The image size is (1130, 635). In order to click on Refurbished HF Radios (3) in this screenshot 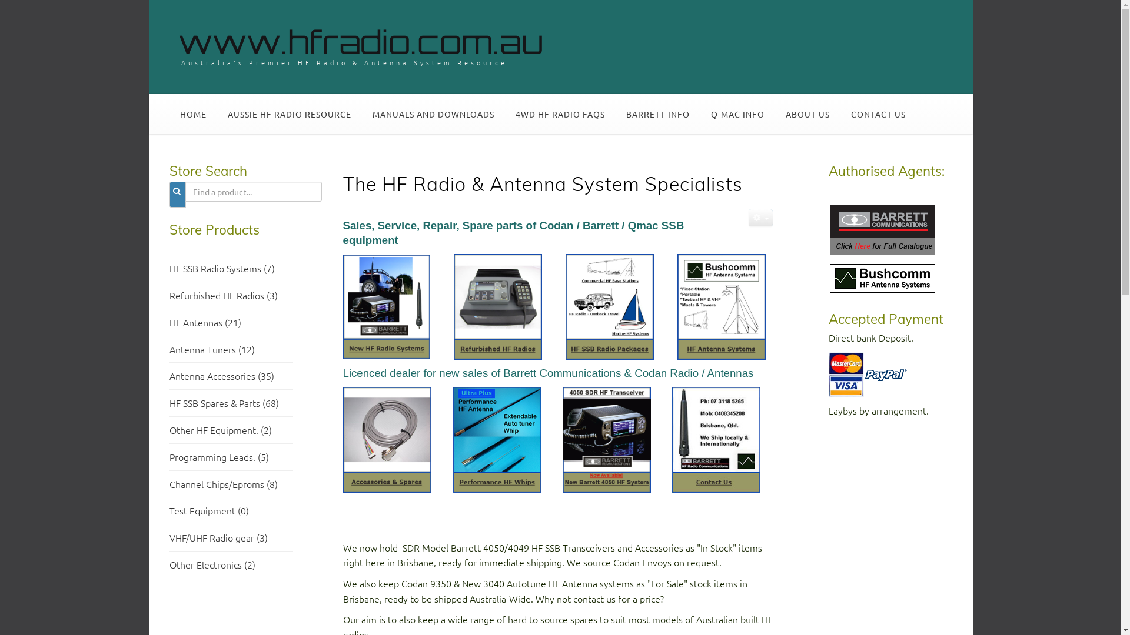, I will do `click(224, 295)`.